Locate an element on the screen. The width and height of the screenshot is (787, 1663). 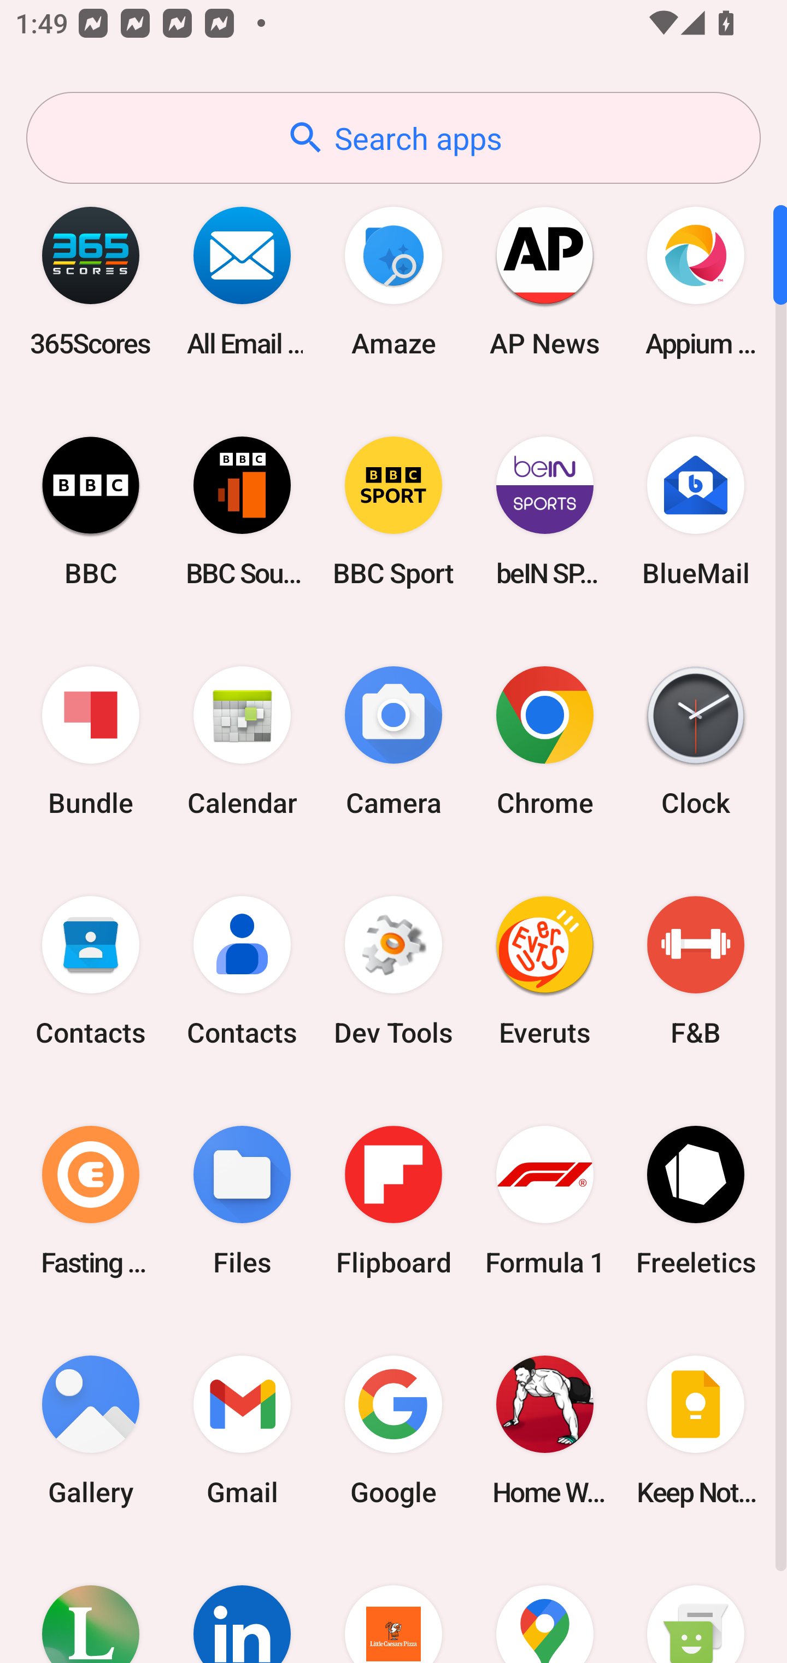
BBC Sport is located at coordinates (393, 511).